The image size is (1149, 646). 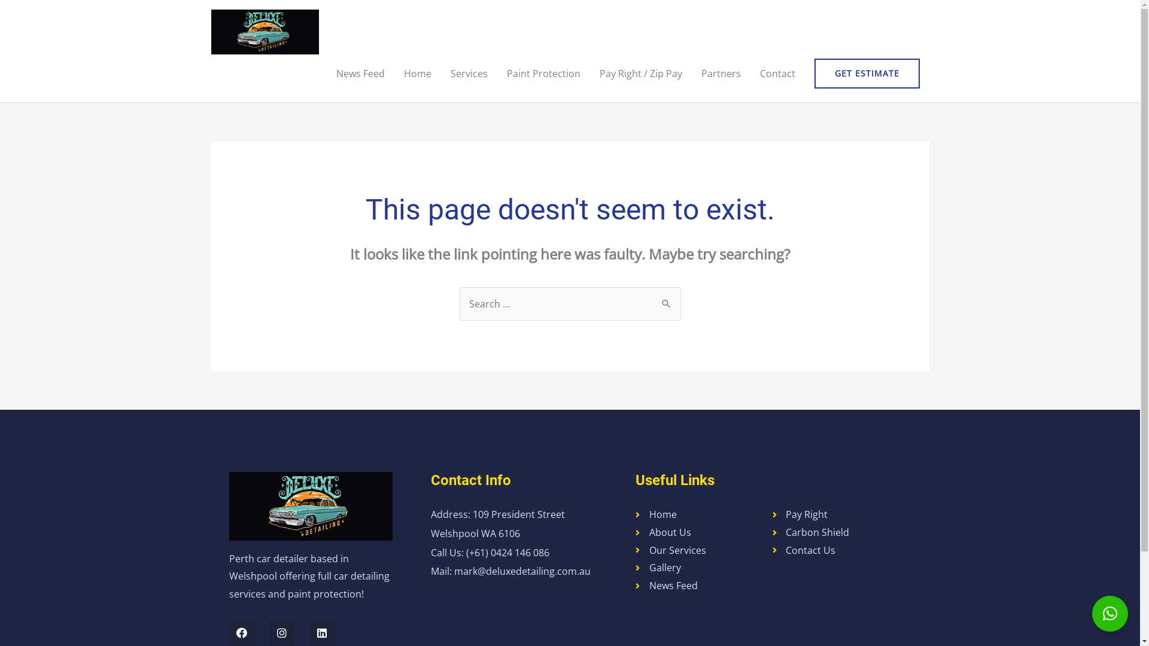 What do you see at coordinates (704, 568) in the screenshot?
I see `Gallery` at bounding box center [704, 568].